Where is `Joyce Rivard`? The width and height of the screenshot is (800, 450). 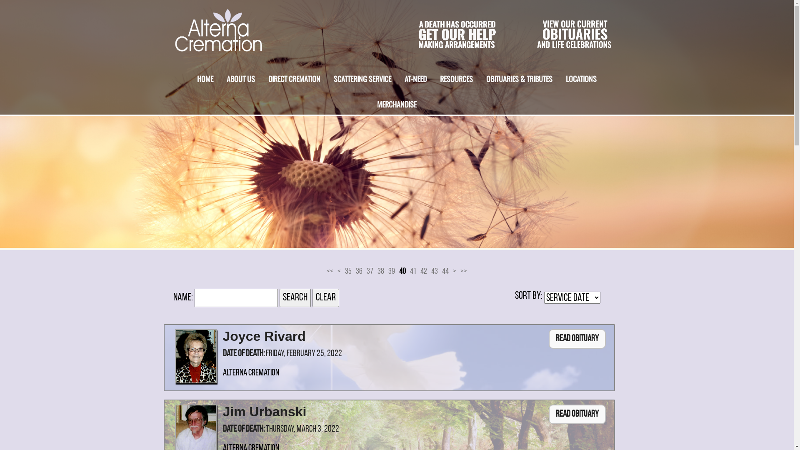
Joyce Rivard is located at coordinates (264, 336).